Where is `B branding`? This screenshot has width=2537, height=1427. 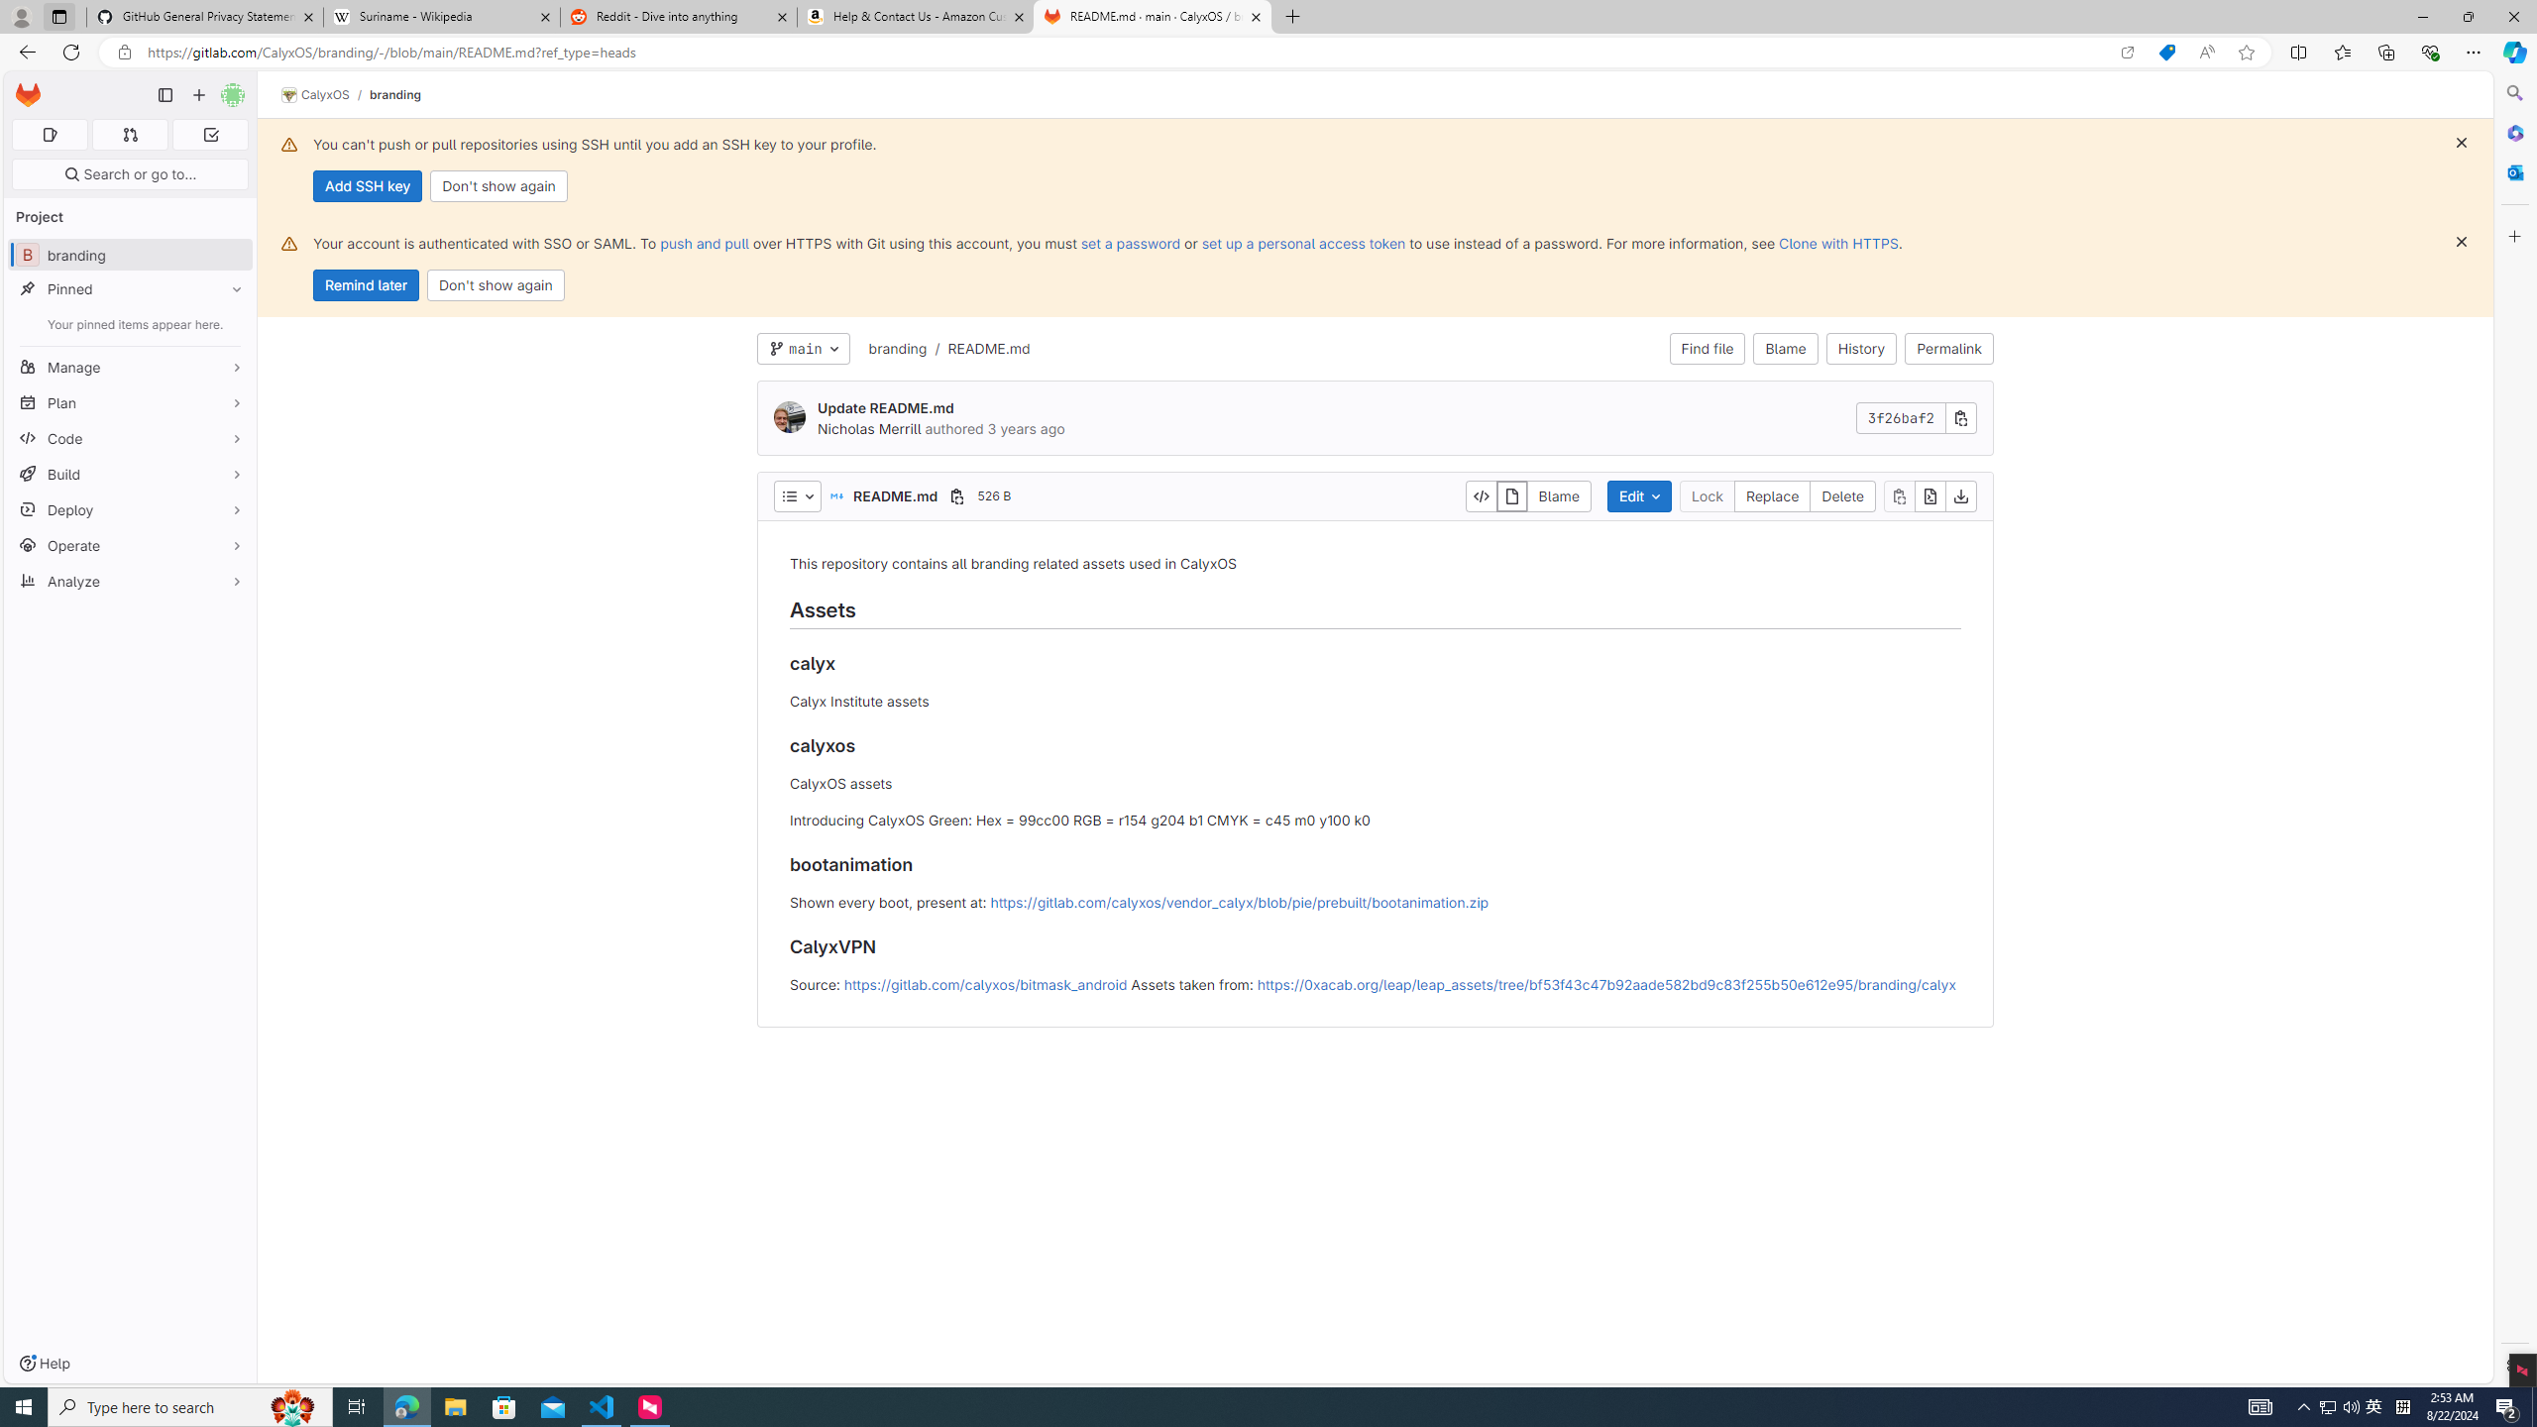
B branding is located at coordinates (131, 254).